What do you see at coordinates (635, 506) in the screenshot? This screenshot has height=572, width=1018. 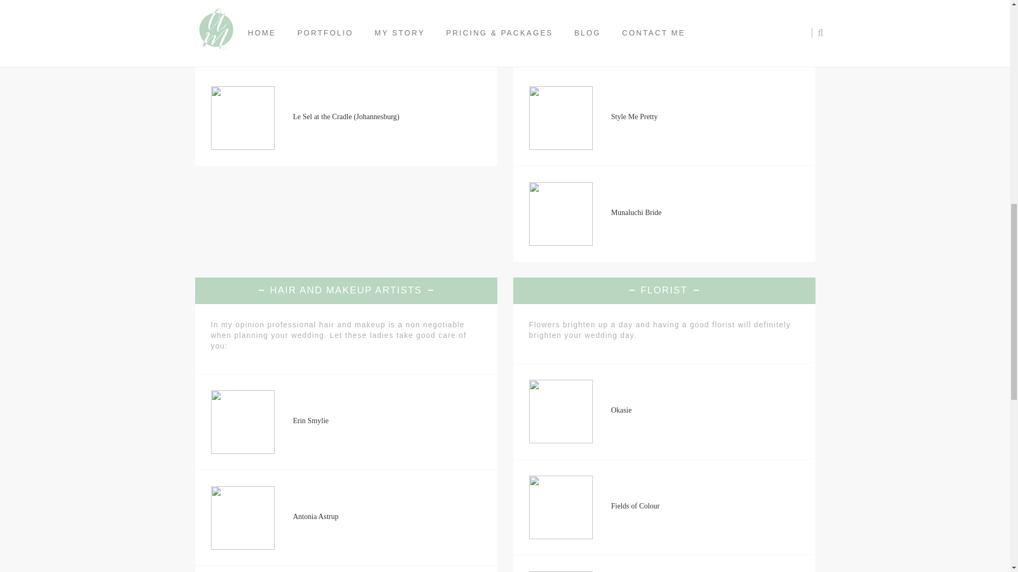 I see `Fields of Colour` at bounding box center [635, 506].